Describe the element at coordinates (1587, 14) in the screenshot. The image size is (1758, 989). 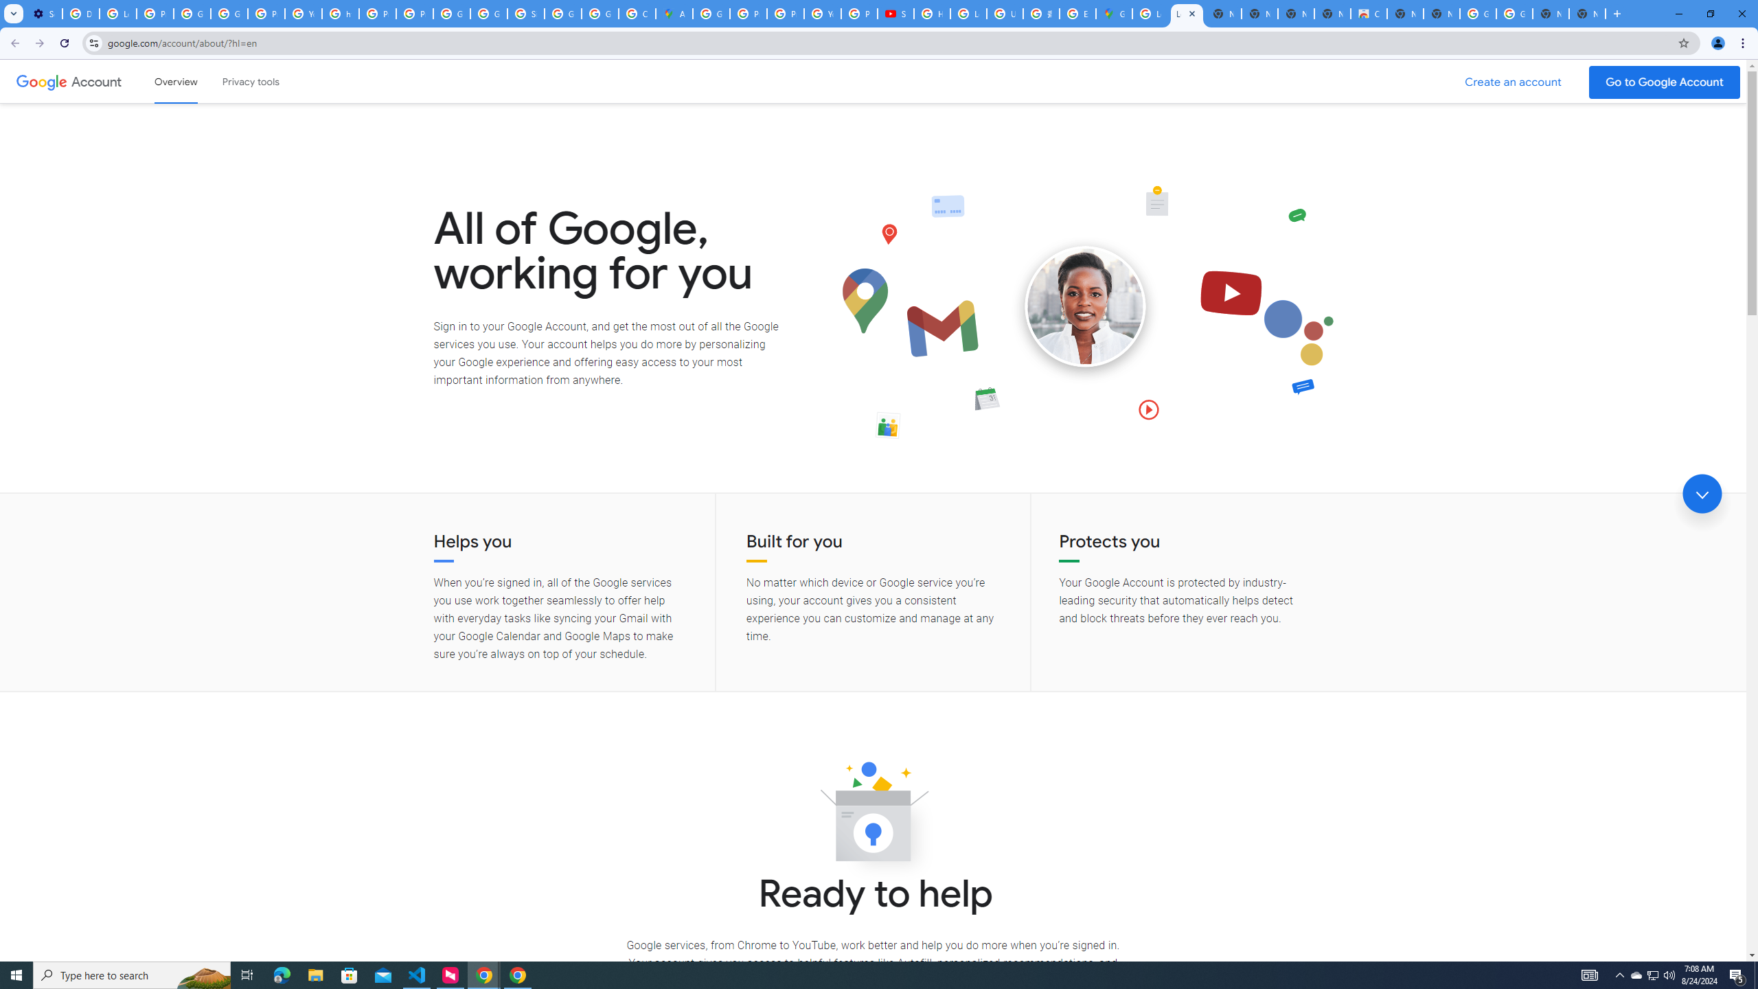
I see `New Tab` at that location.